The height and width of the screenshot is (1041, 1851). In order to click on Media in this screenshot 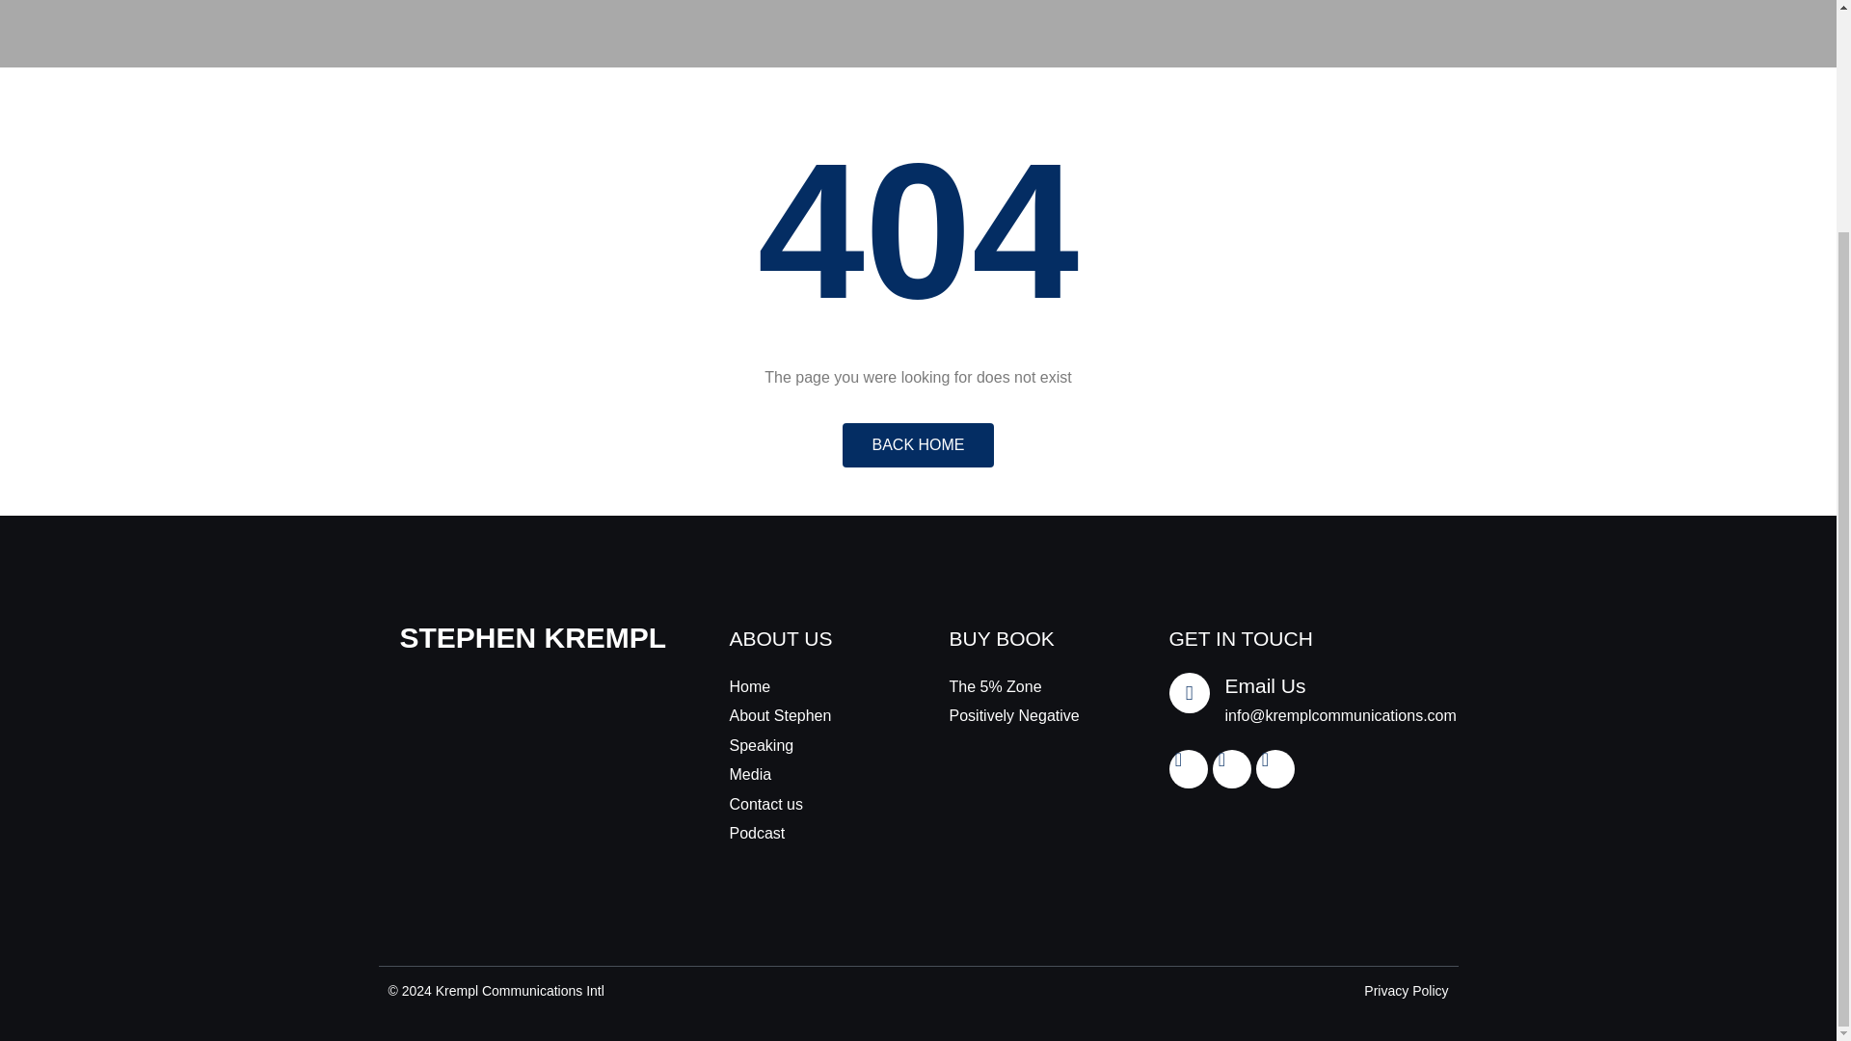, I will do `click(808, 775)`.